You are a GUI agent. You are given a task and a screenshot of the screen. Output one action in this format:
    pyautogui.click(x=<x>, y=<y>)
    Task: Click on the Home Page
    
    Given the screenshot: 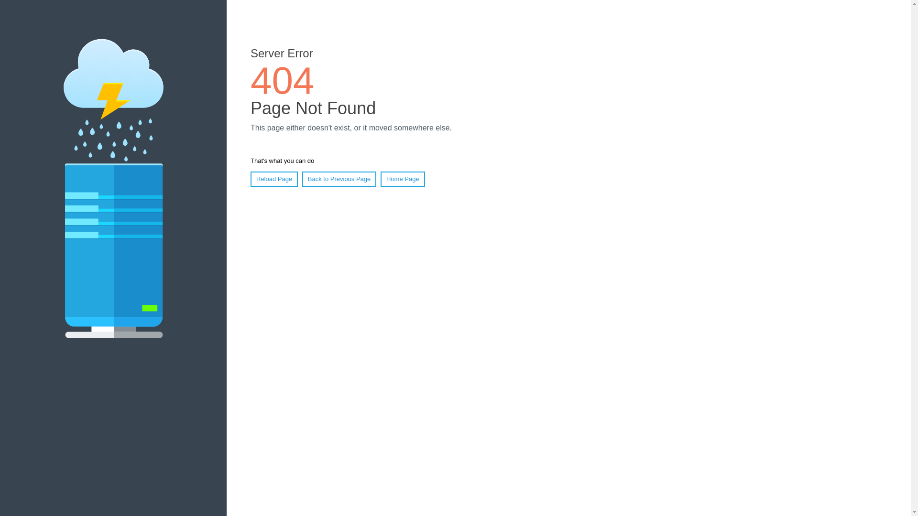 What is the action you would take?
    pyautogui.click(x=403, y=179)
    